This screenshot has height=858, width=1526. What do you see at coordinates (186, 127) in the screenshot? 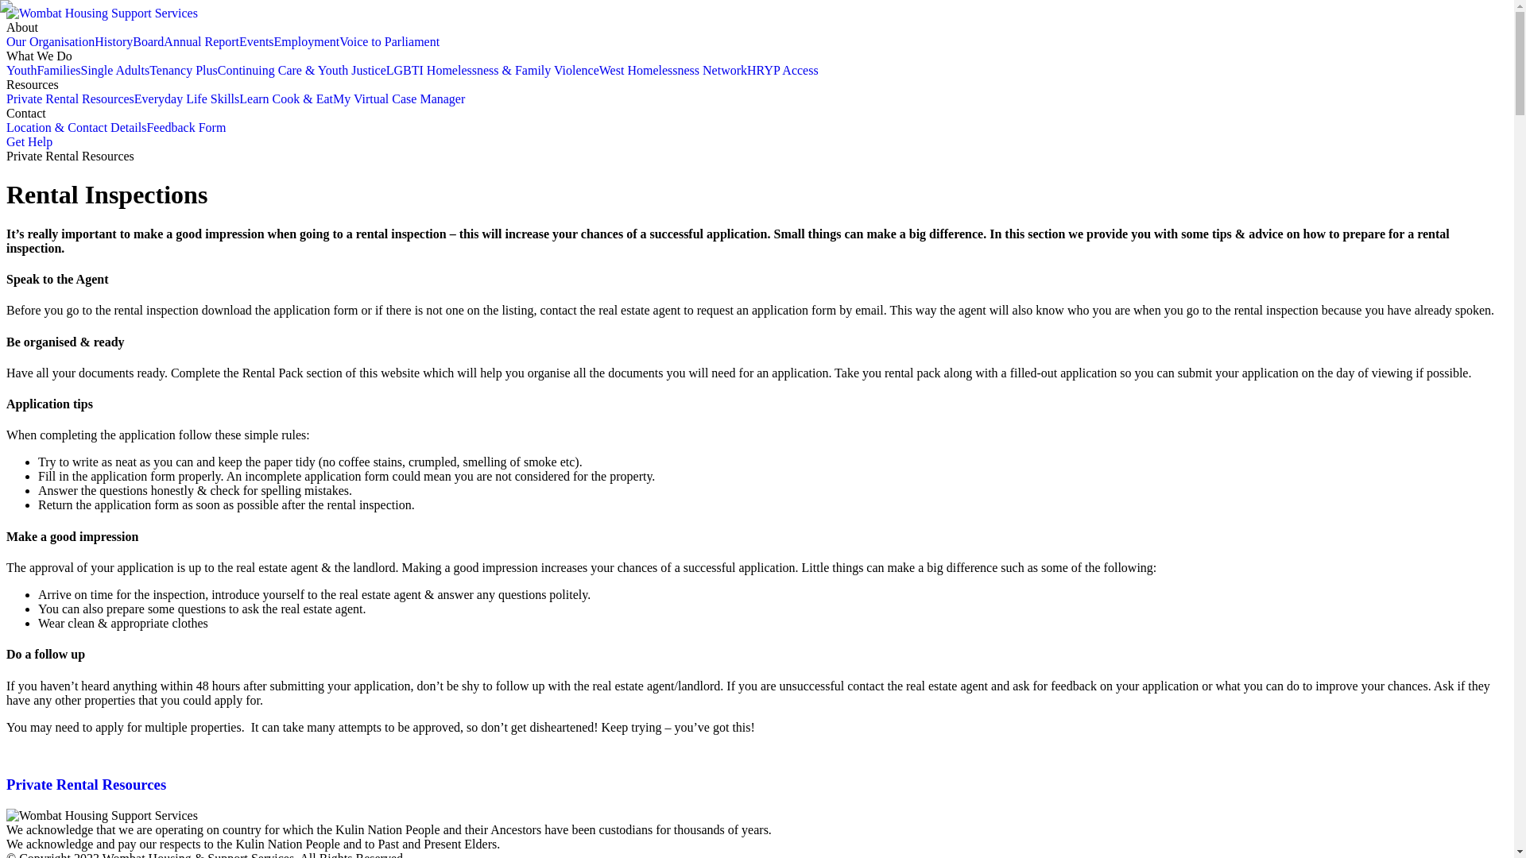
I see `Feedback Form` at bounding box center [186, 127].